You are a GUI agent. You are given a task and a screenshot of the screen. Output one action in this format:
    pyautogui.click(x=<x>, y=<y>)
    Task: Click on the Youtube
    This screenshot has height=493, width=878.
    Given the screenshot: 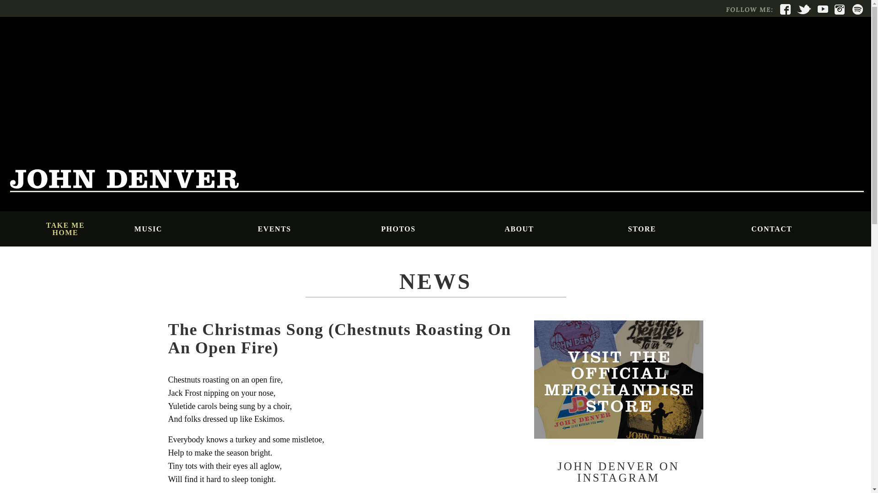 What is the action you would take?
    pyautogui.click(x=822, y=9)
    